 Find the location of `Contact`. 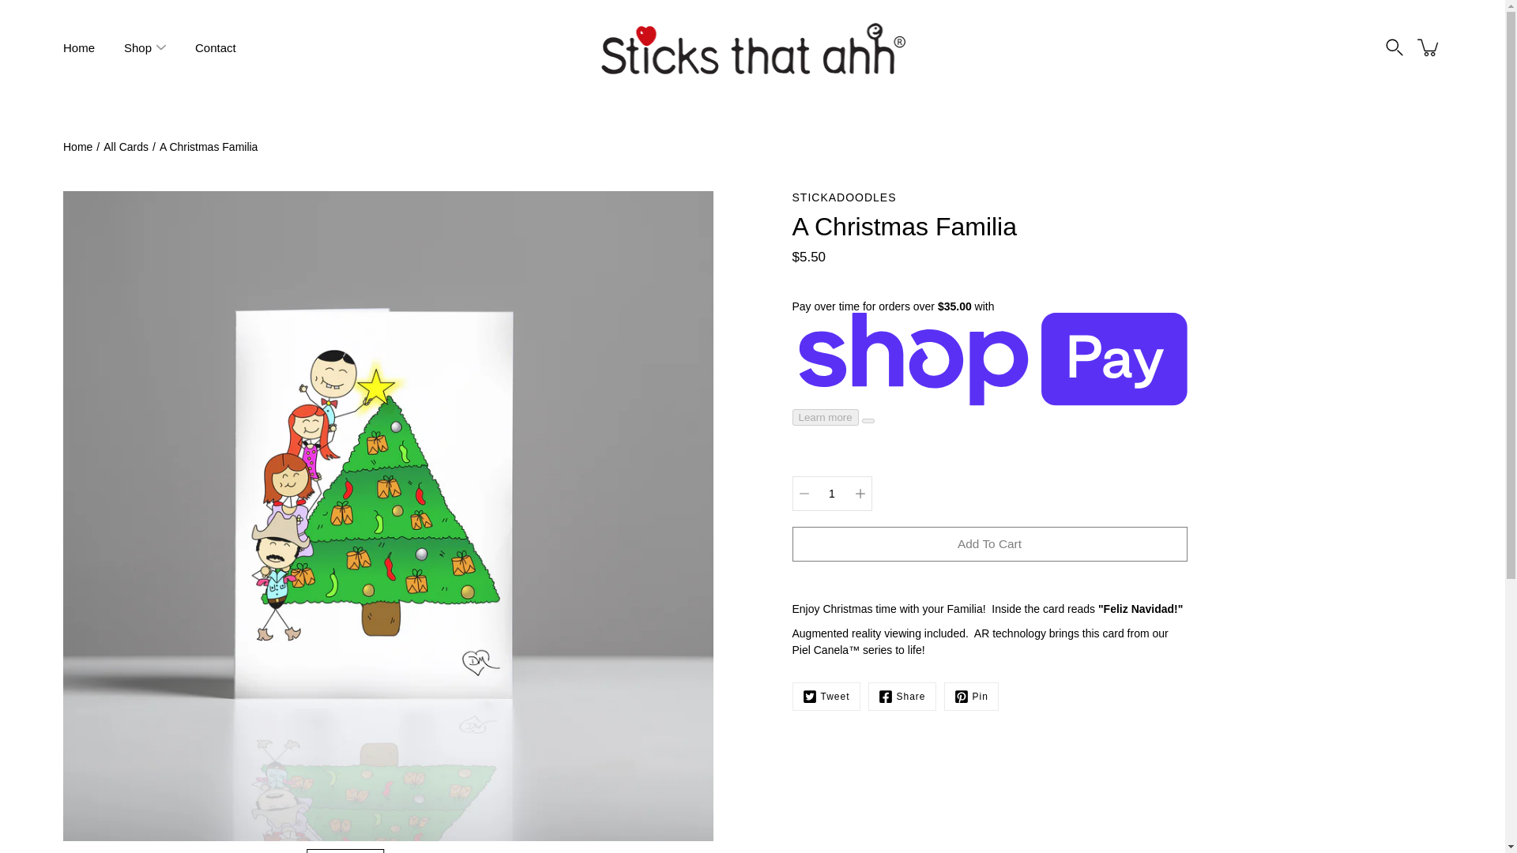

Contact is located at coordinates (216, 47).